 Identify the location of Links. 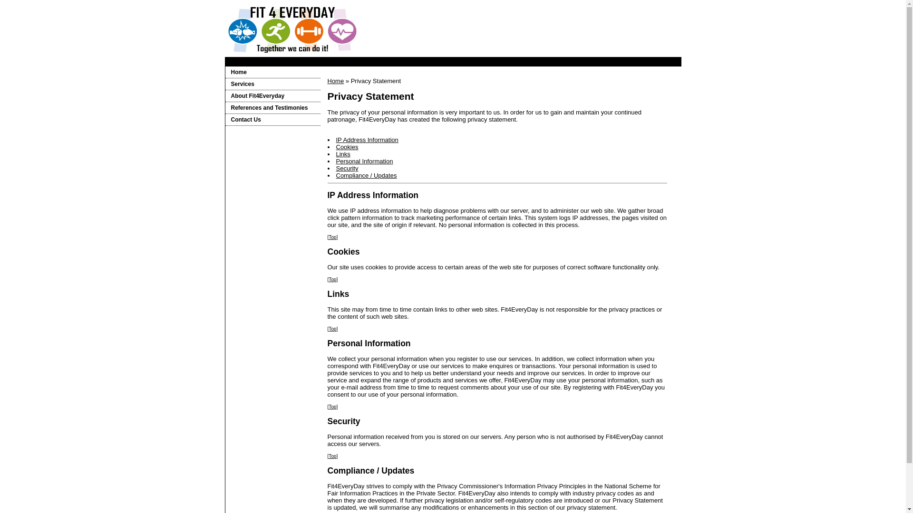
(343, 154).